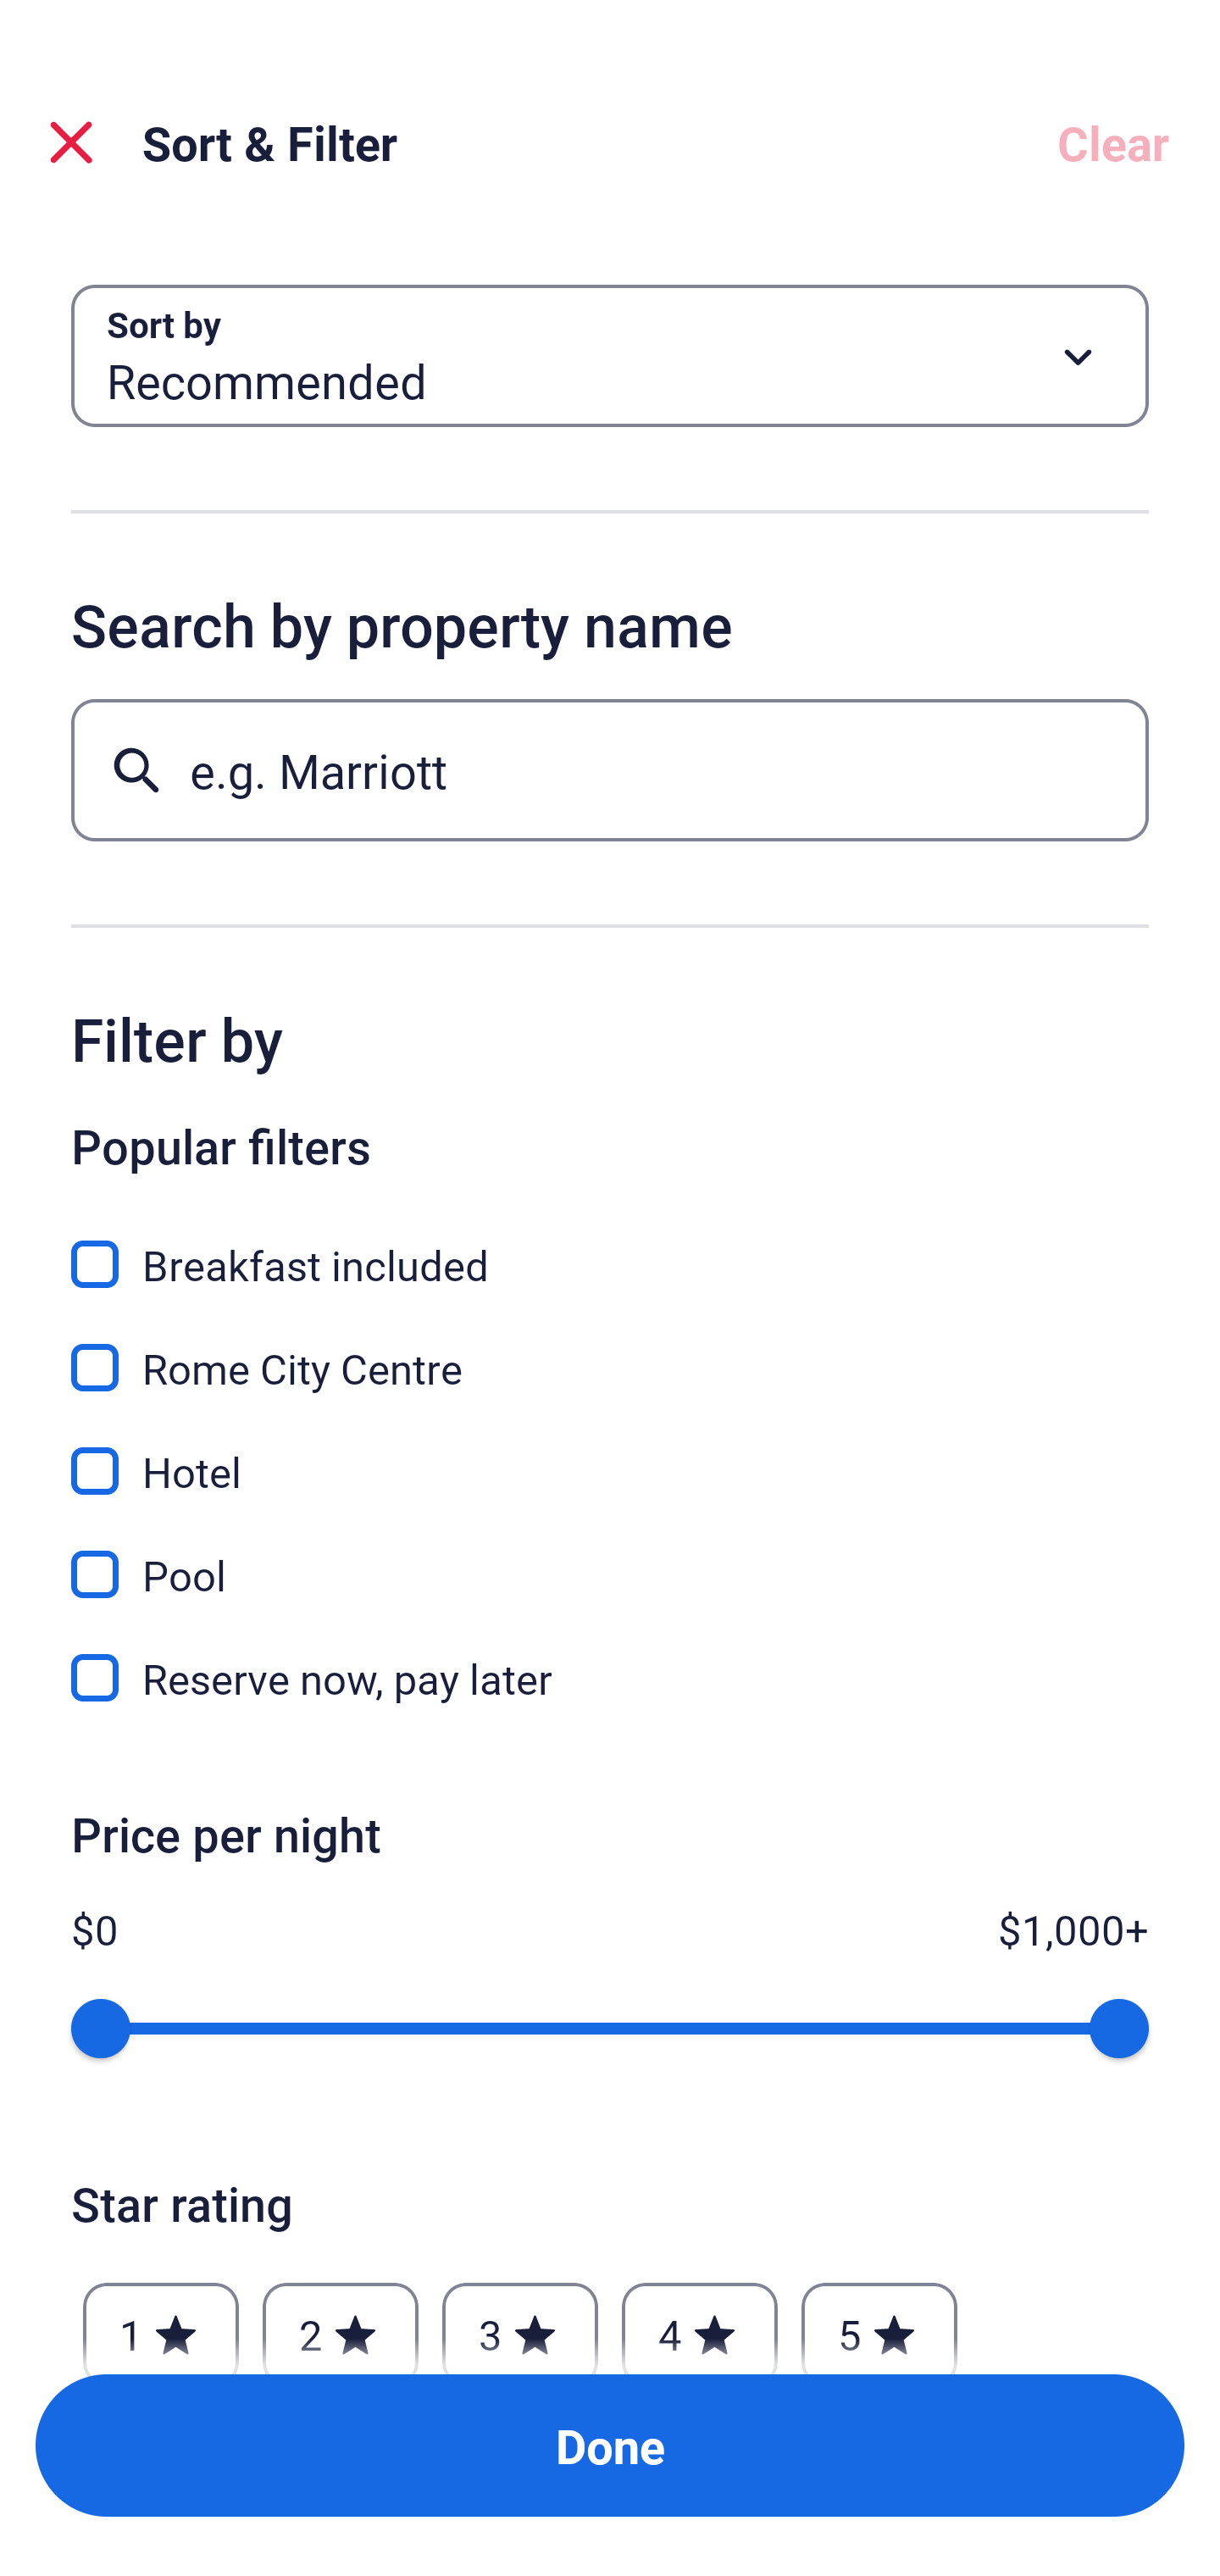  I want to click on 2, so click(340, 2319).